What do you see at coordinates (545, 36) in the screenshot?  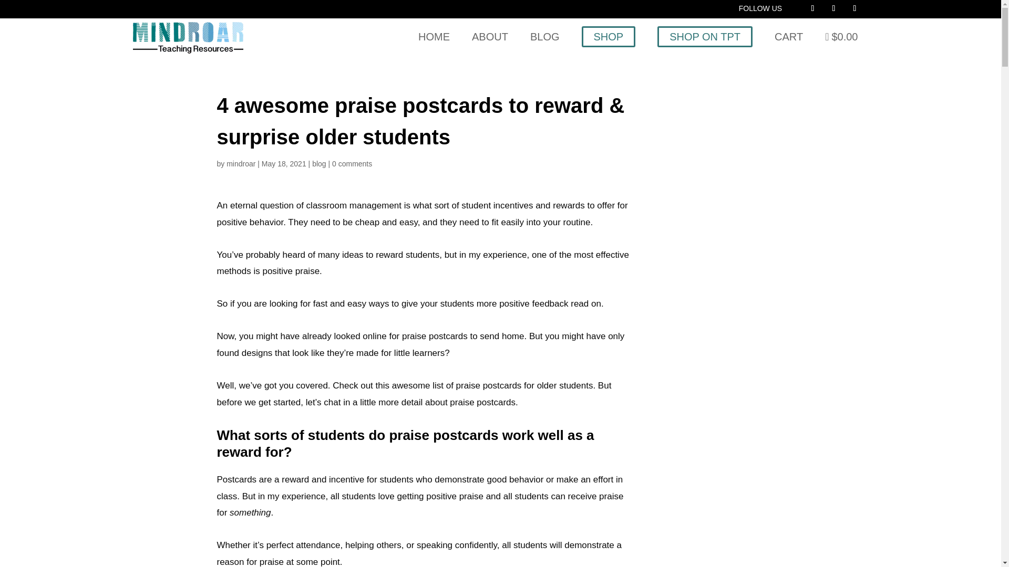 I see `BLOG` at bounding box center [545, 36].